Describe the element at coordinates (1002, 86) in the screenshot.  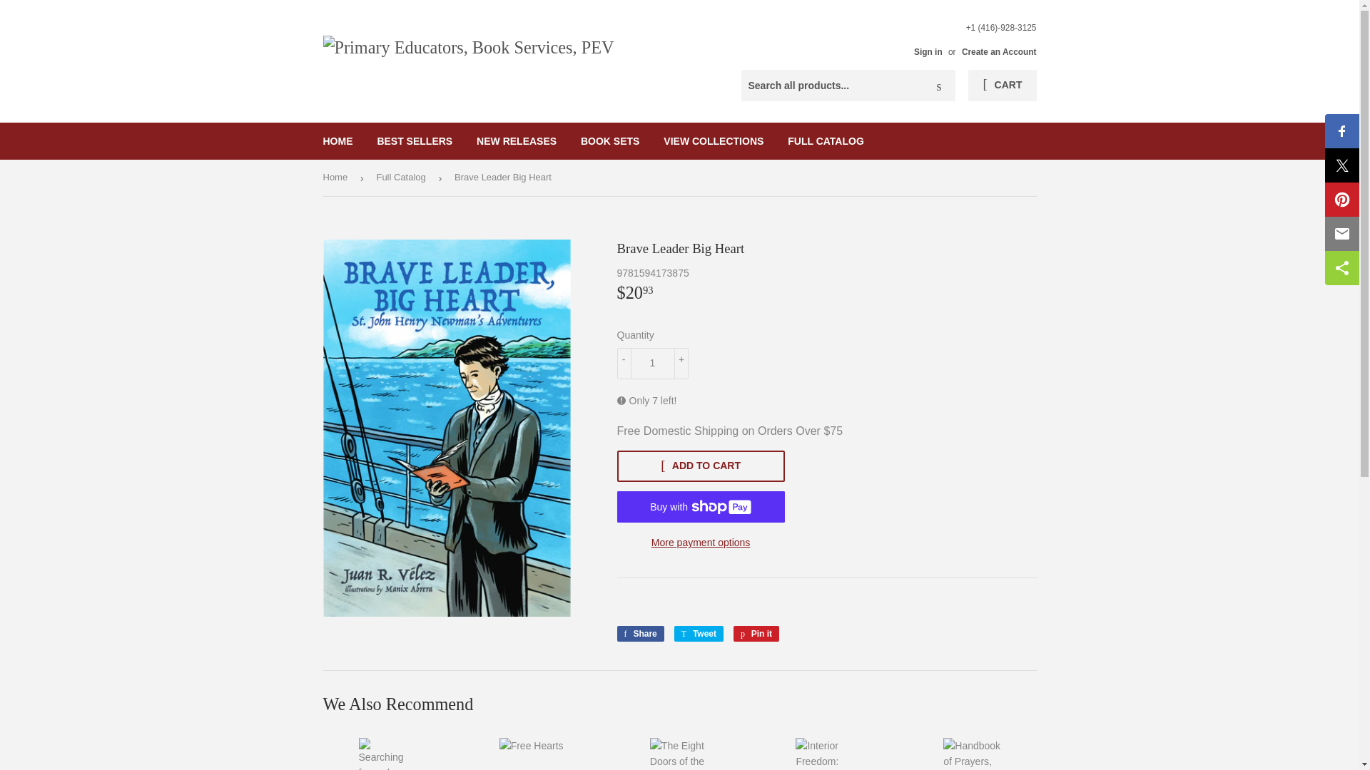
I see `Tweet on Twitter` at that location.